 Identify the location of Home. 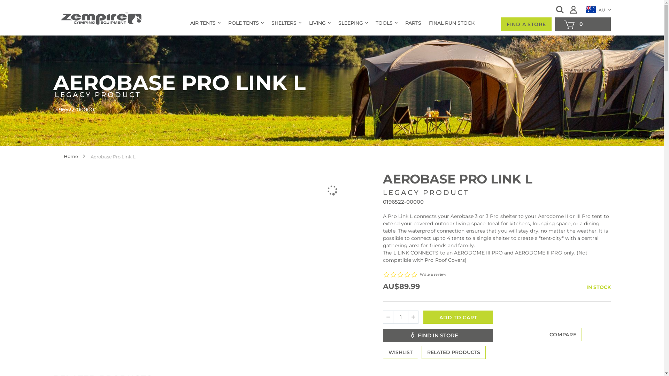
(70, 156).